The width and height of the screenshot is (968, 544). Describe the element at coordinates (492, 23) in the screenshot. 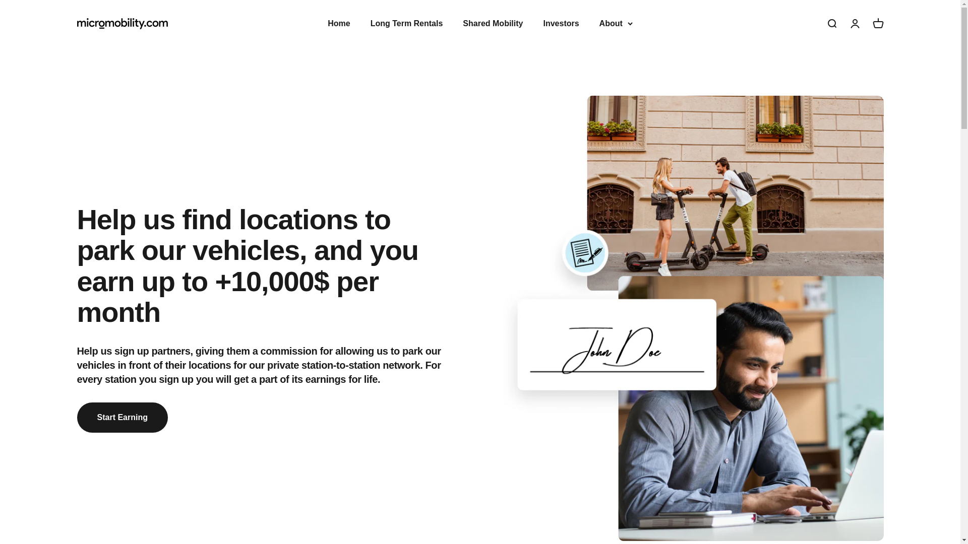

I see `Shared Mobility` at that location.